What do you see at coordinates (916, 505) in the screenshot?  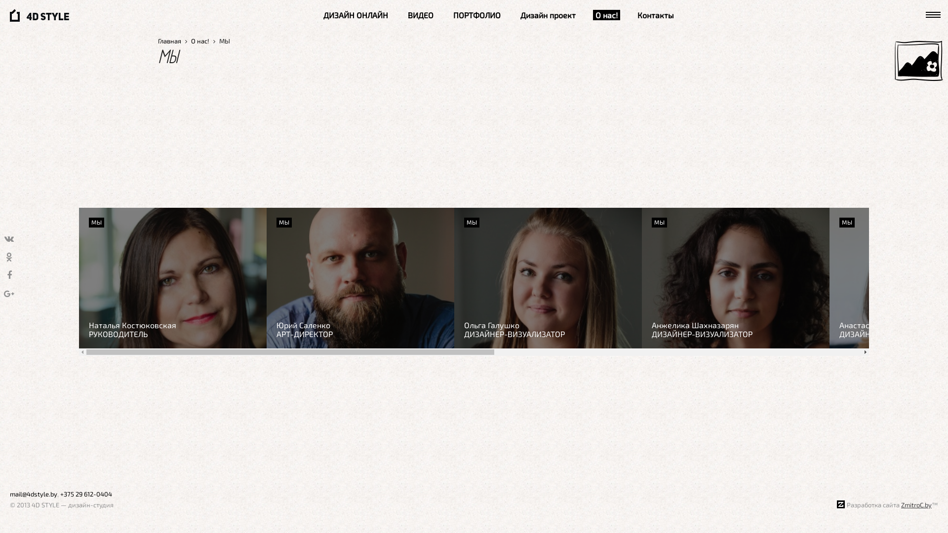 I see `ZmitroC.by` at bounding box center [916, 505].